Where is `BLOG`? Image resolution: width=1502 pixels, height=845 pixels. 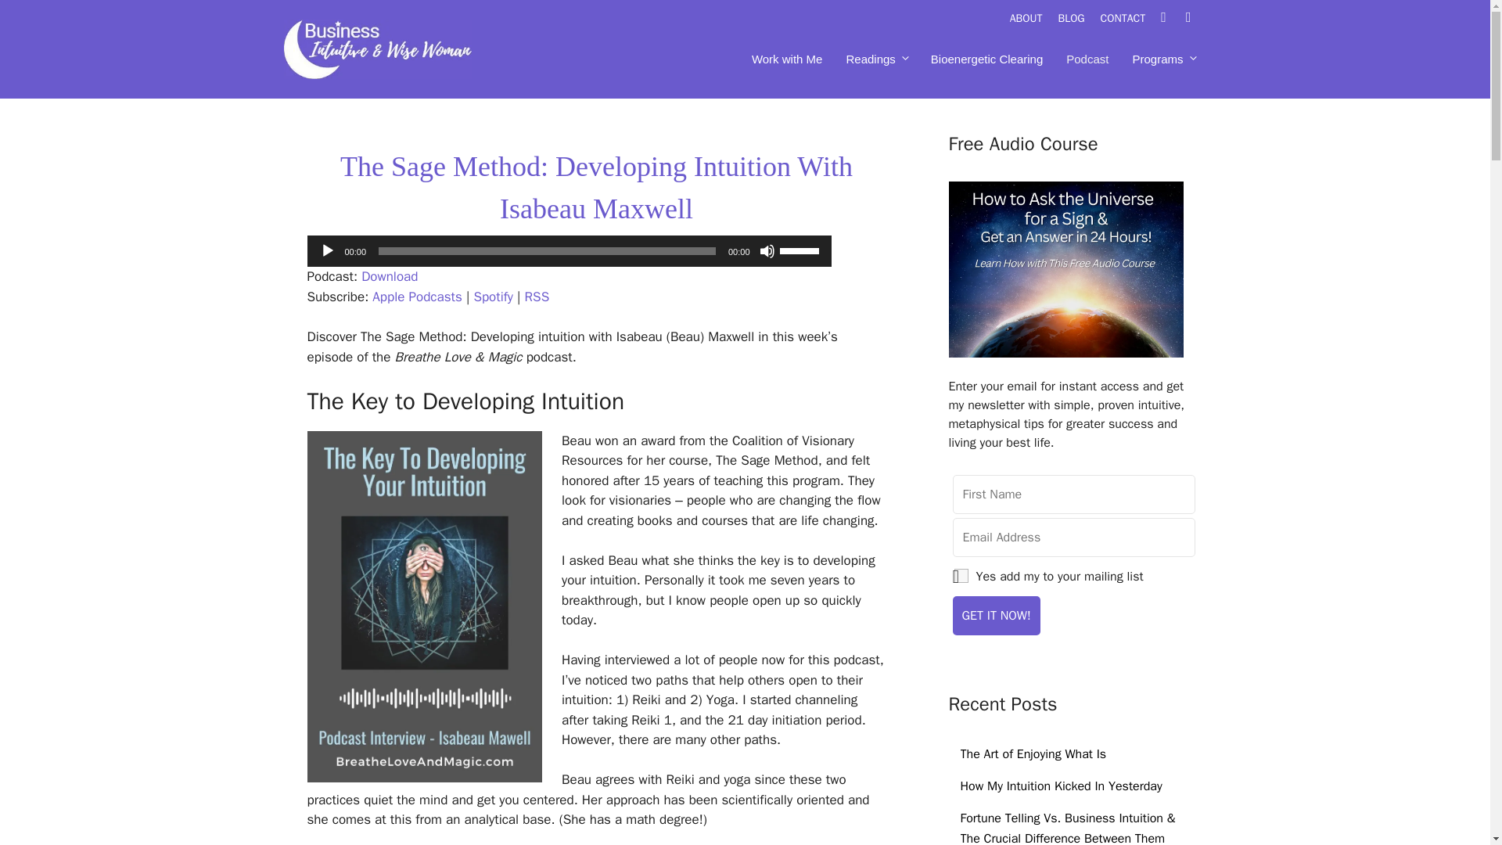
BLOG is located at coordinates (1078, 19).